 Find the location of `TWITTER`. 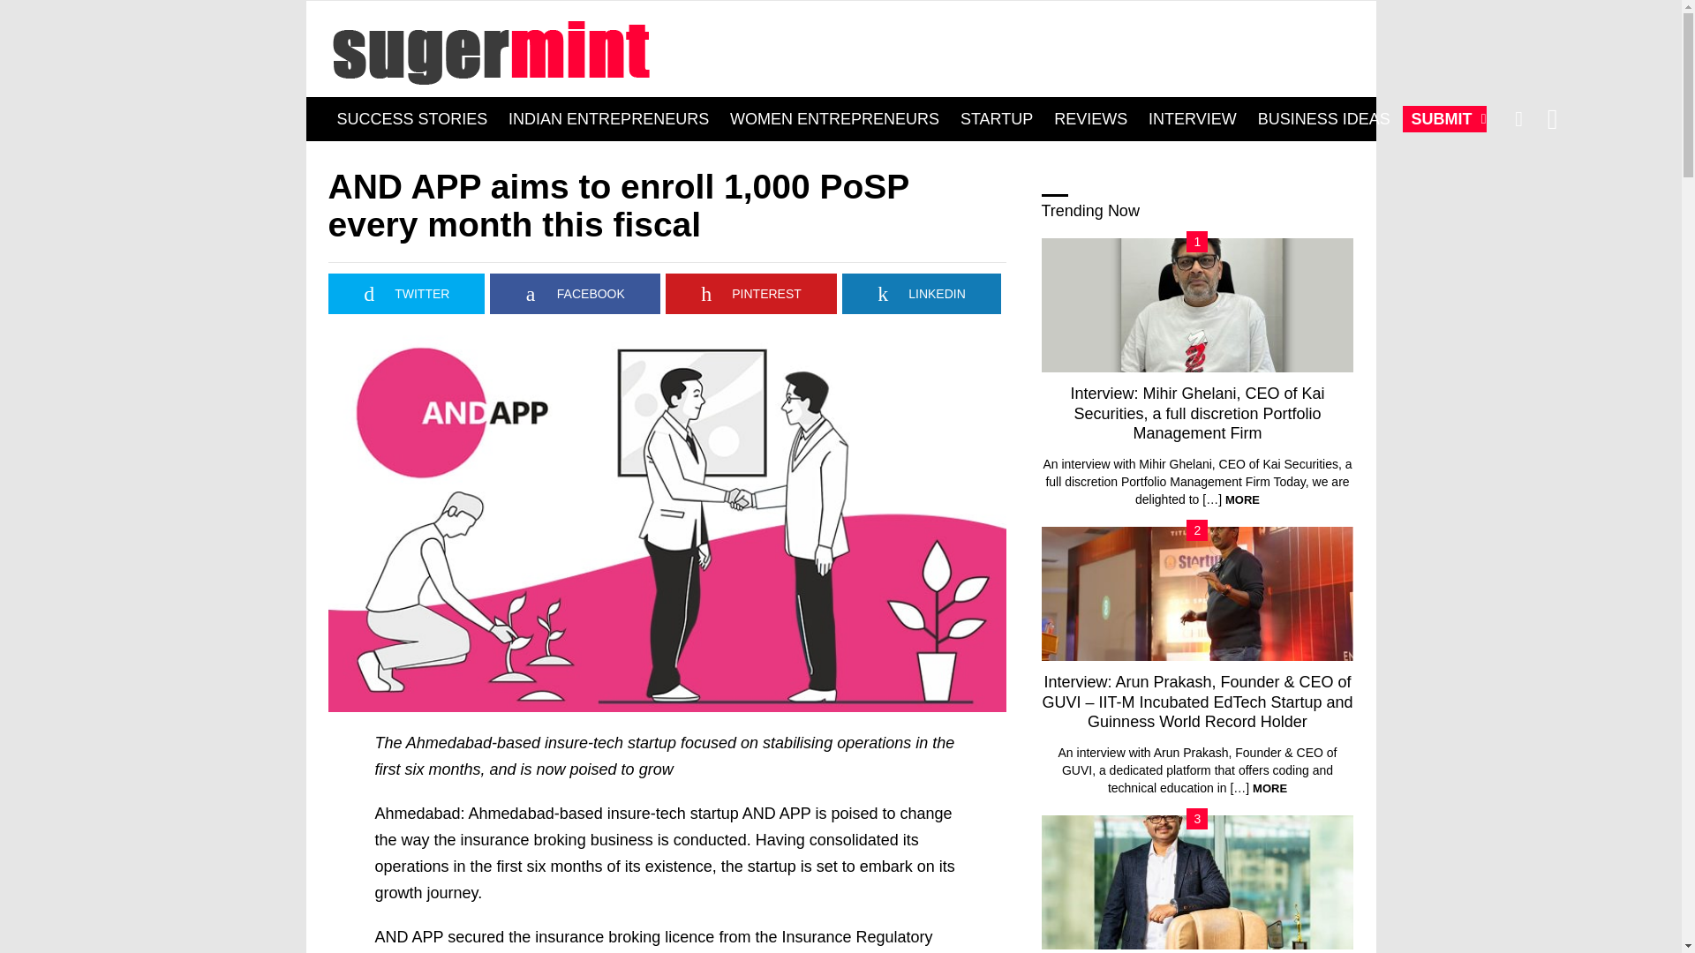

TWITTER is located at coordinates (406, 293).